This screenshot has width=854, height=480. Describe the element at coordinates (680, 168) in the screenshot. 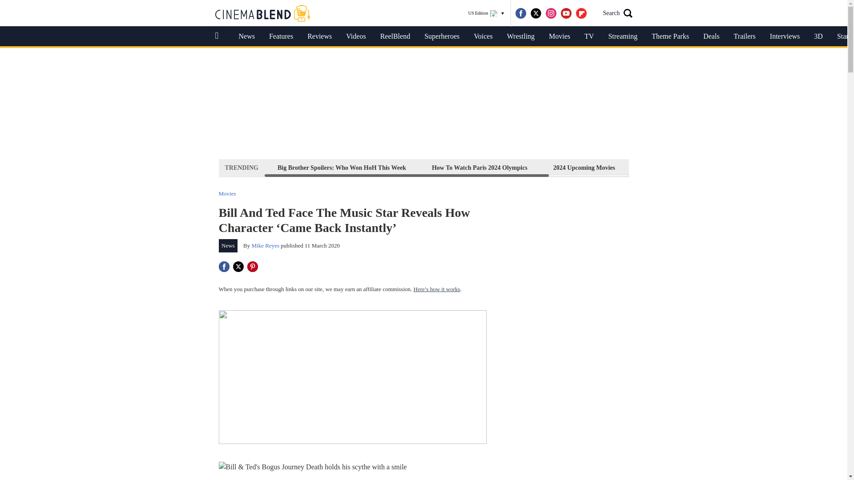

I see `100 Best Sitcoms Of All Time` at that location.